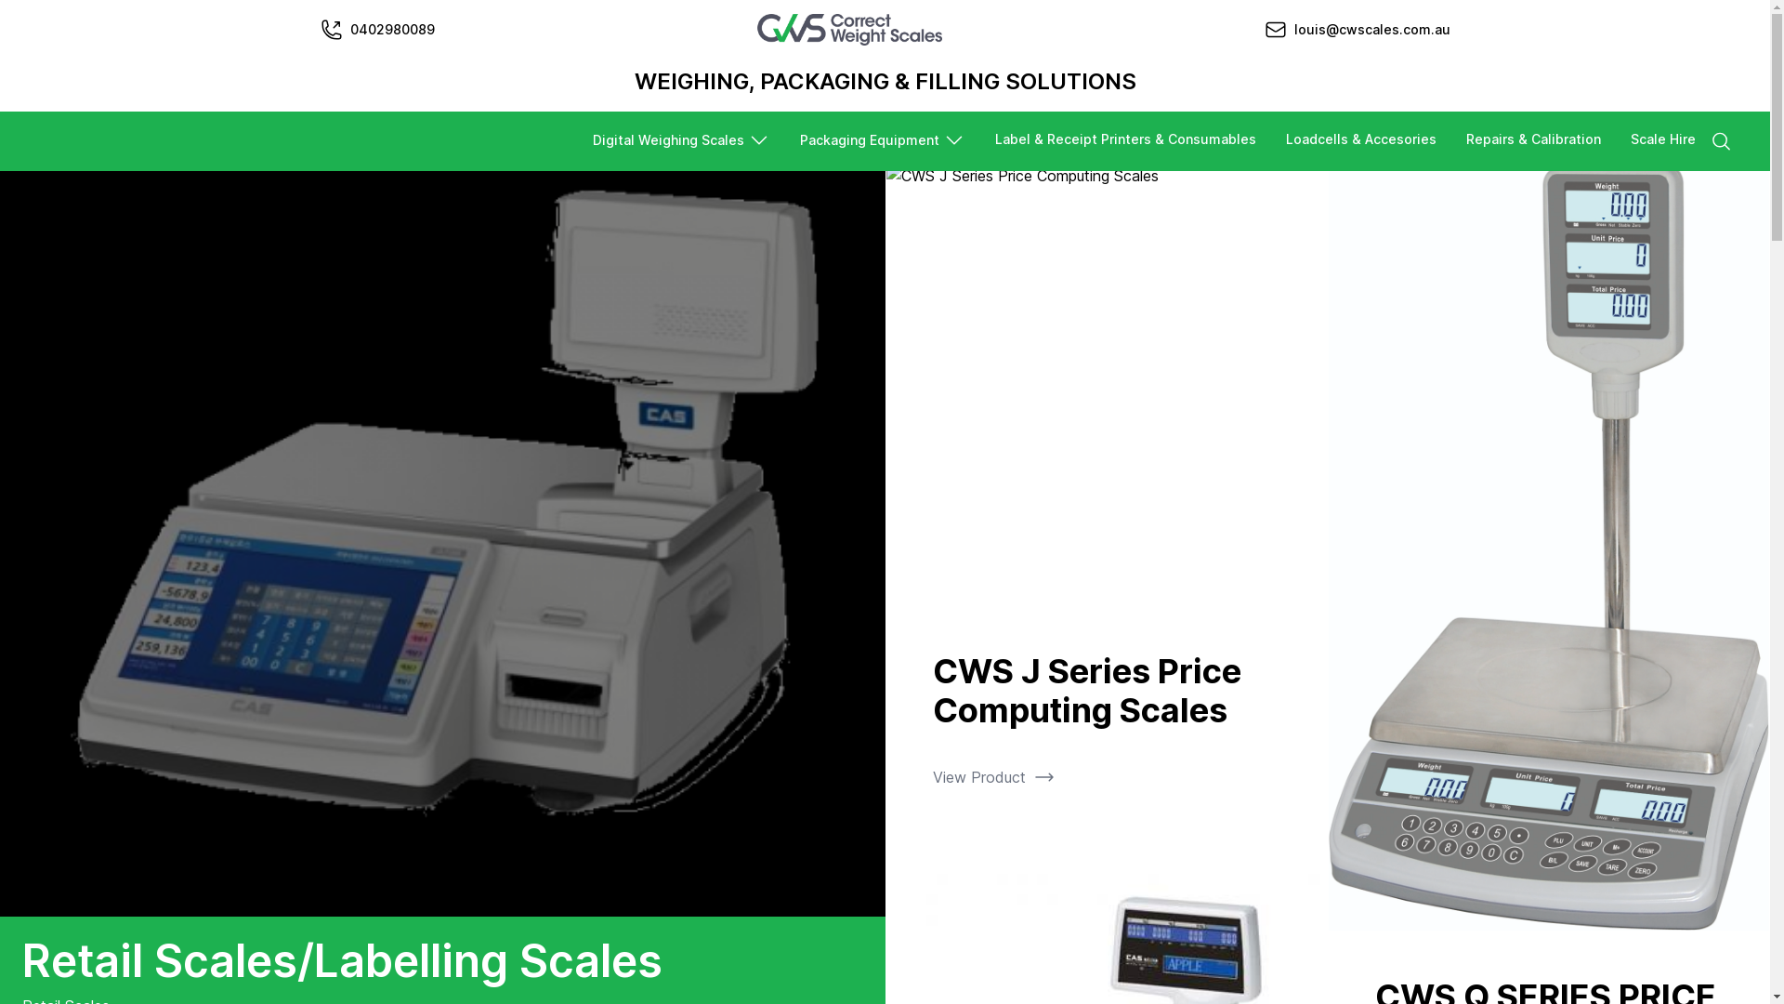 Image resolution: width=1784 pixels, height=1004 pixels. I want to click on Packaging Equipment, so click(883, 141).